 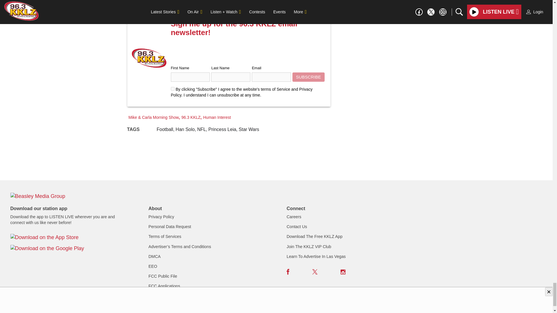 I want to click on Twitter, so click(x=315, y=272).